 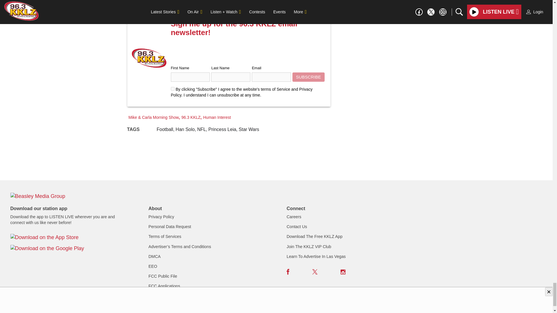 I want to click on Twitter, so click(x=315, y=272).